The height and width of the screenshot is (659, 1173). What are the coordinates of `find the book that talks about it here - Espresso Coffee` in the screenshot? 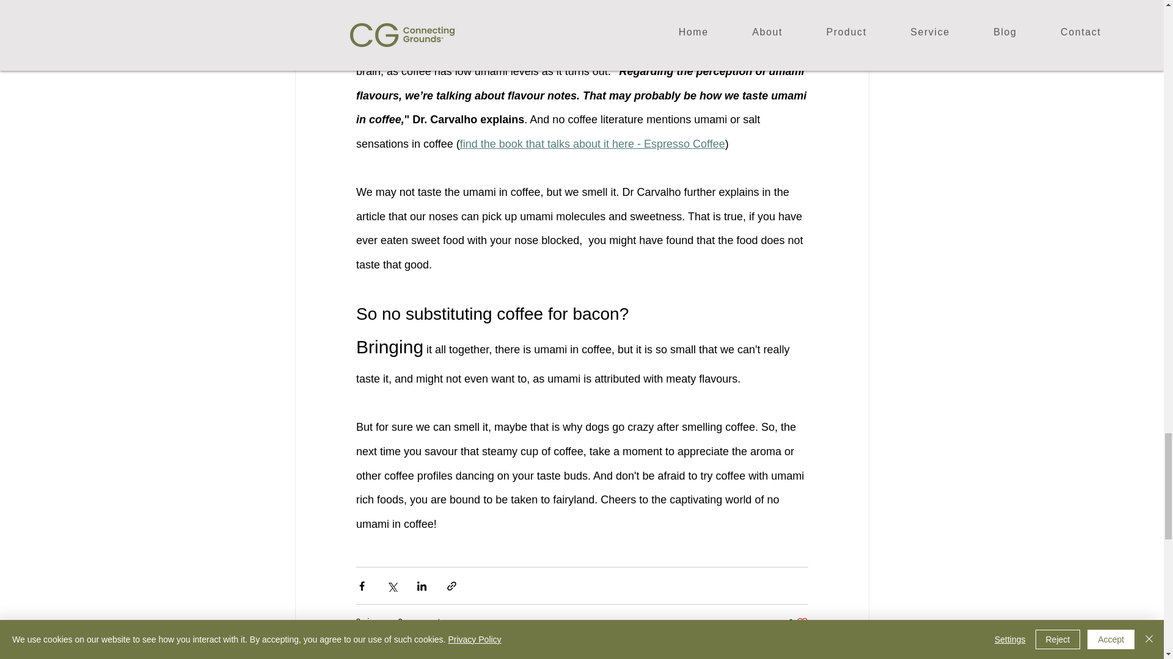 It's located at (530, 18).